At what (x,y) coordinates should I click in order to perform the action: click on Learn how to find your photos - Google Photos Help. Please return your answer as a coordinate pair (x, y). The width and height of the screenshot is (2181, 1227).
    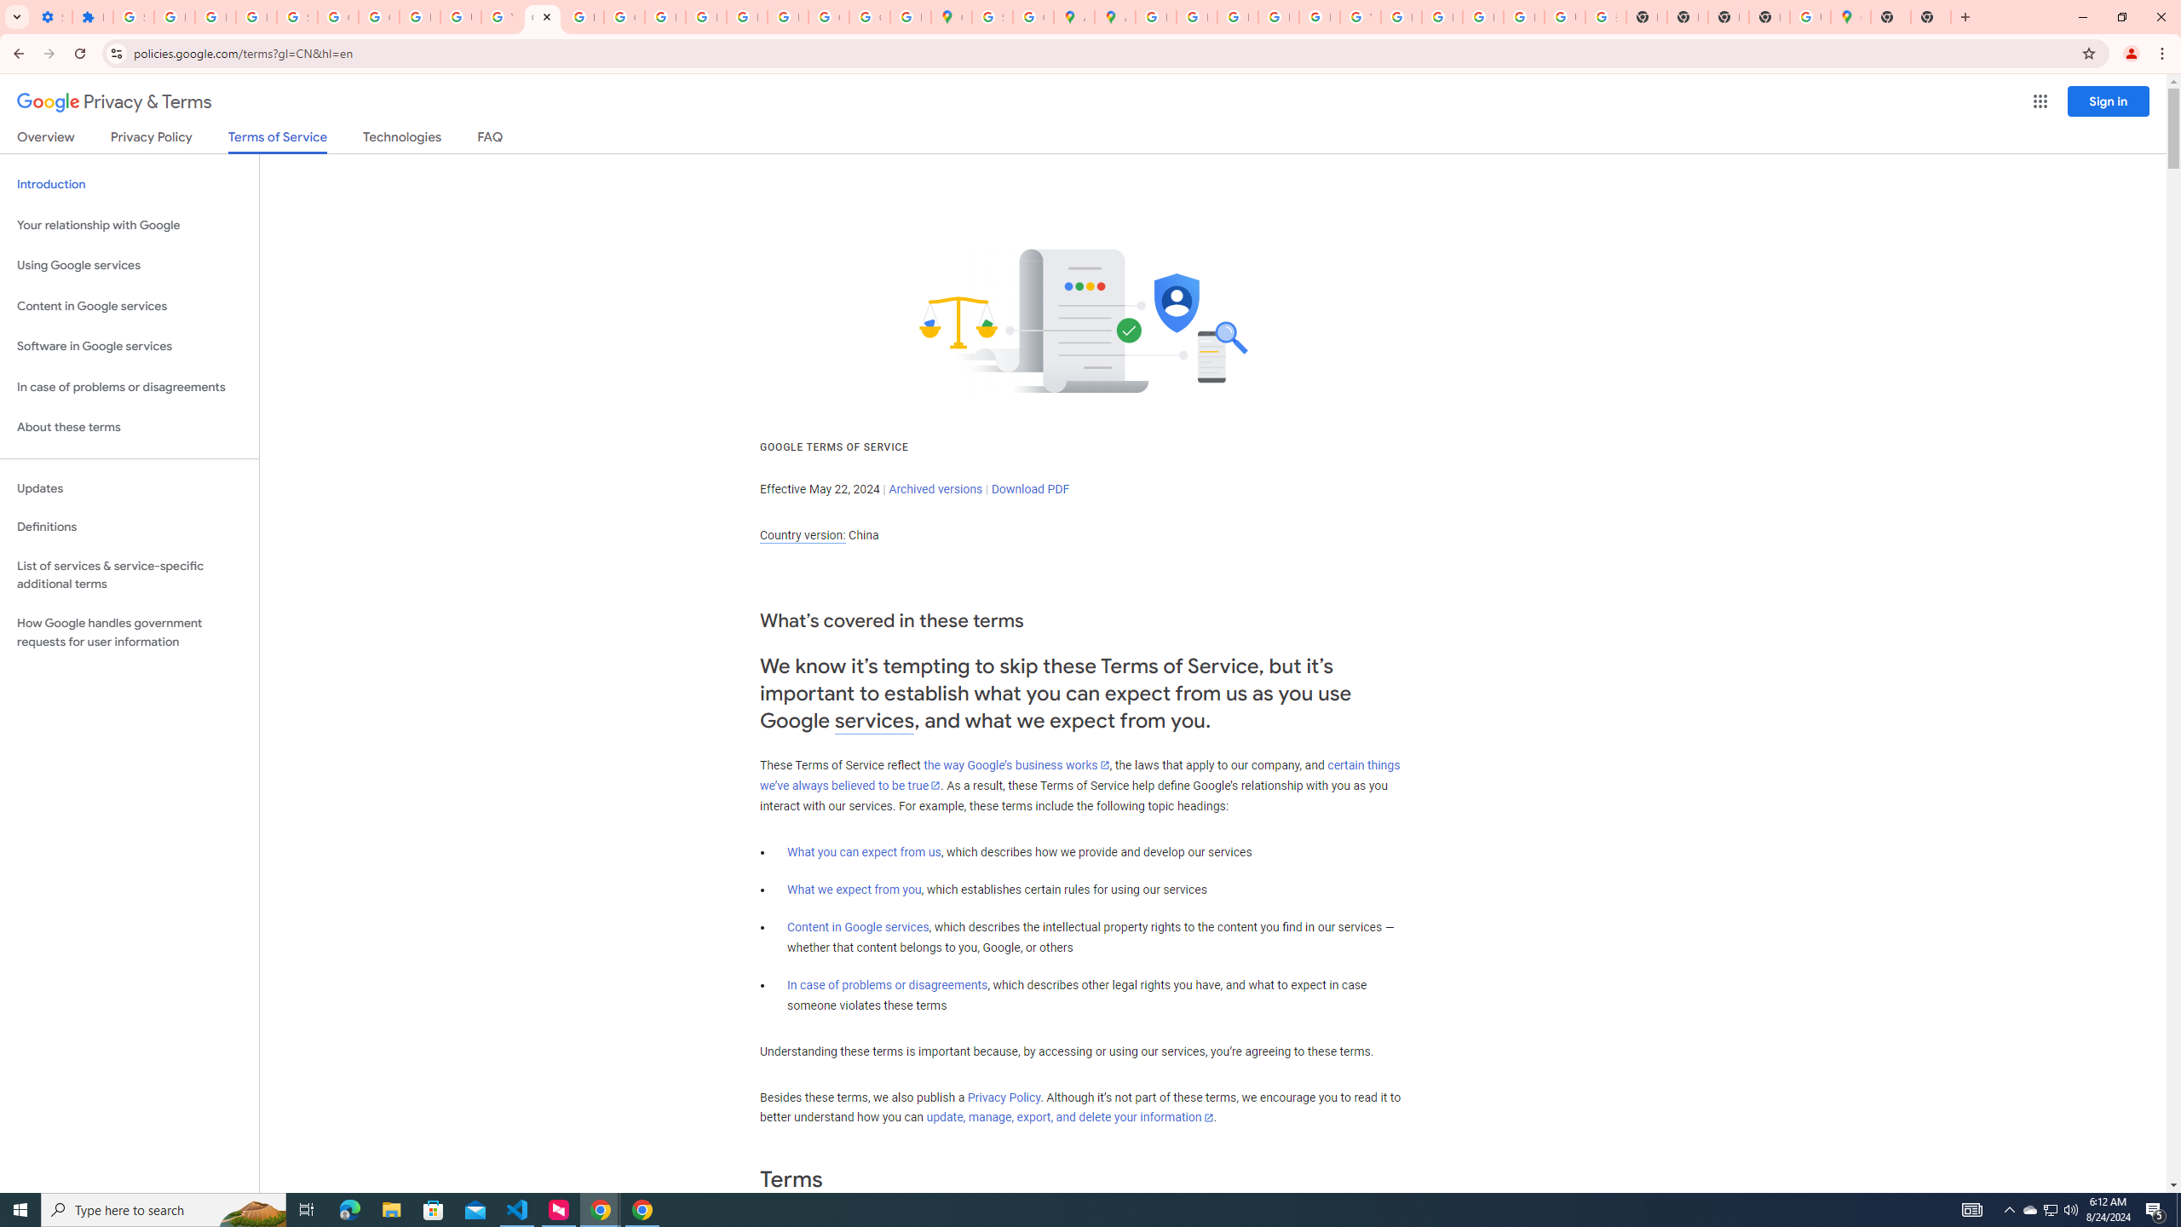
    Looking at the image, I should click on (216, 17).